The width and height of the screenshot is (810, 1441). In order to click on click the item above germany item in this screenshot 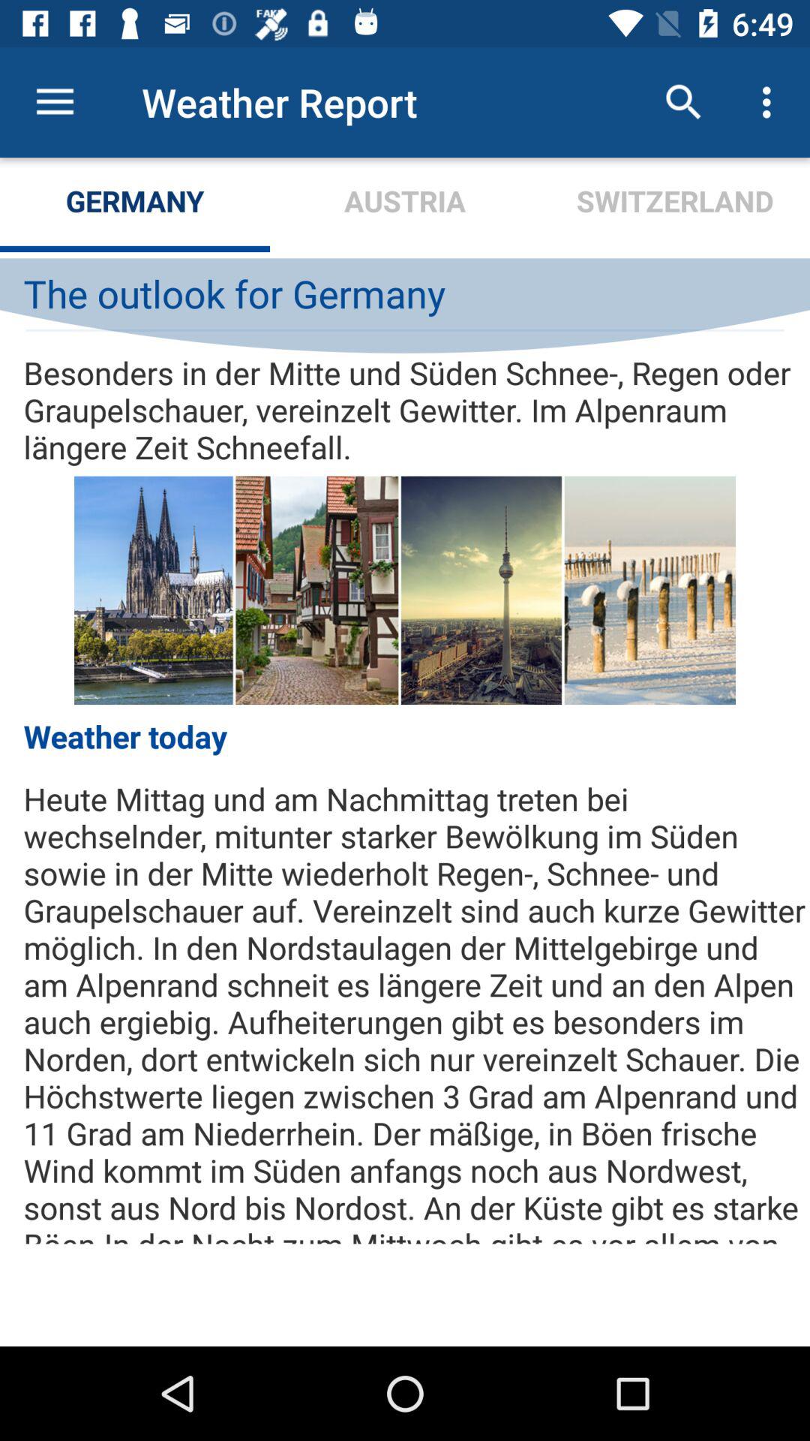, I will do `click(55, 102)`.